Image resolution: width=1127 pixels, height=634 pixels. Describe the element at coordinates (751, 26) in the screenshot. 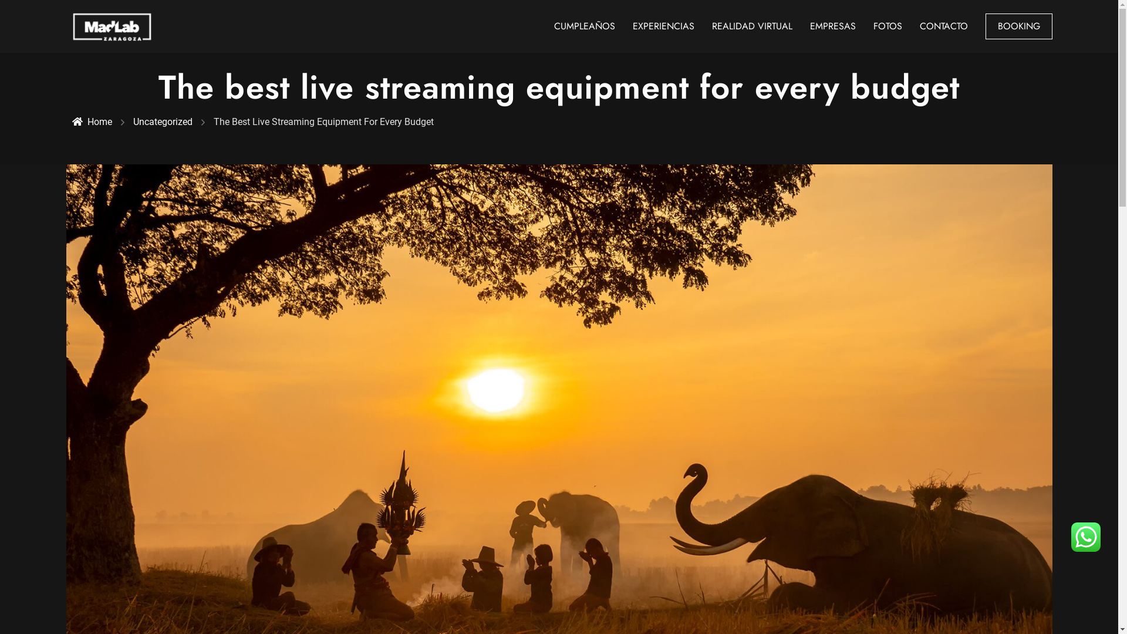

I see `REALIDAD VIRTUAL` at that location.